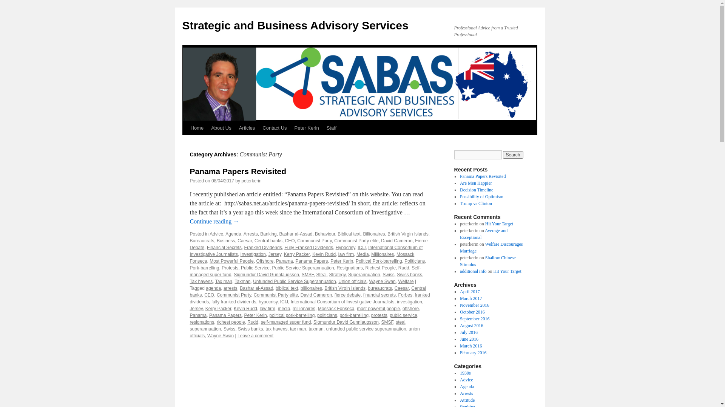 The height and width of the screenshot is (407, 725). I want to click on Unfunded Public Service Superannuation, so click(295, 282).